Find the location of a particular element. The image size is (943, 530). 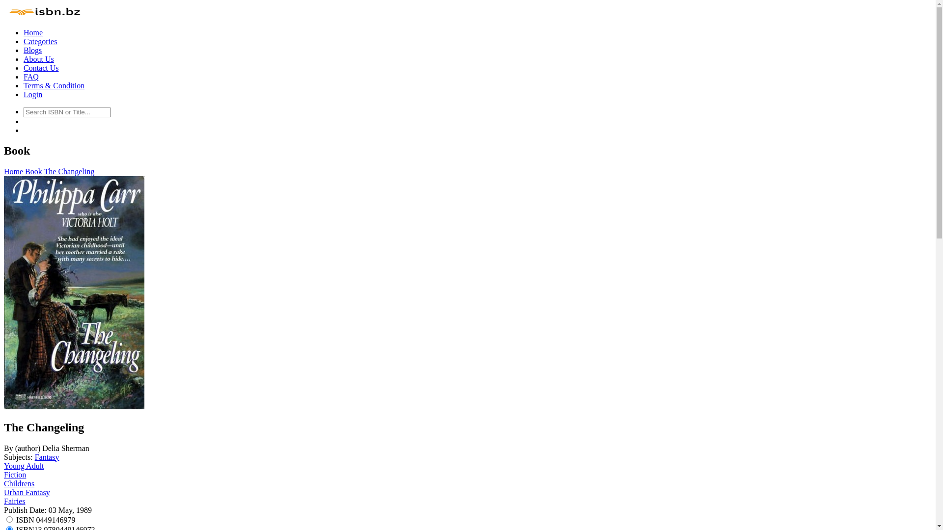

Blogs is located at coordinates (32, 50).